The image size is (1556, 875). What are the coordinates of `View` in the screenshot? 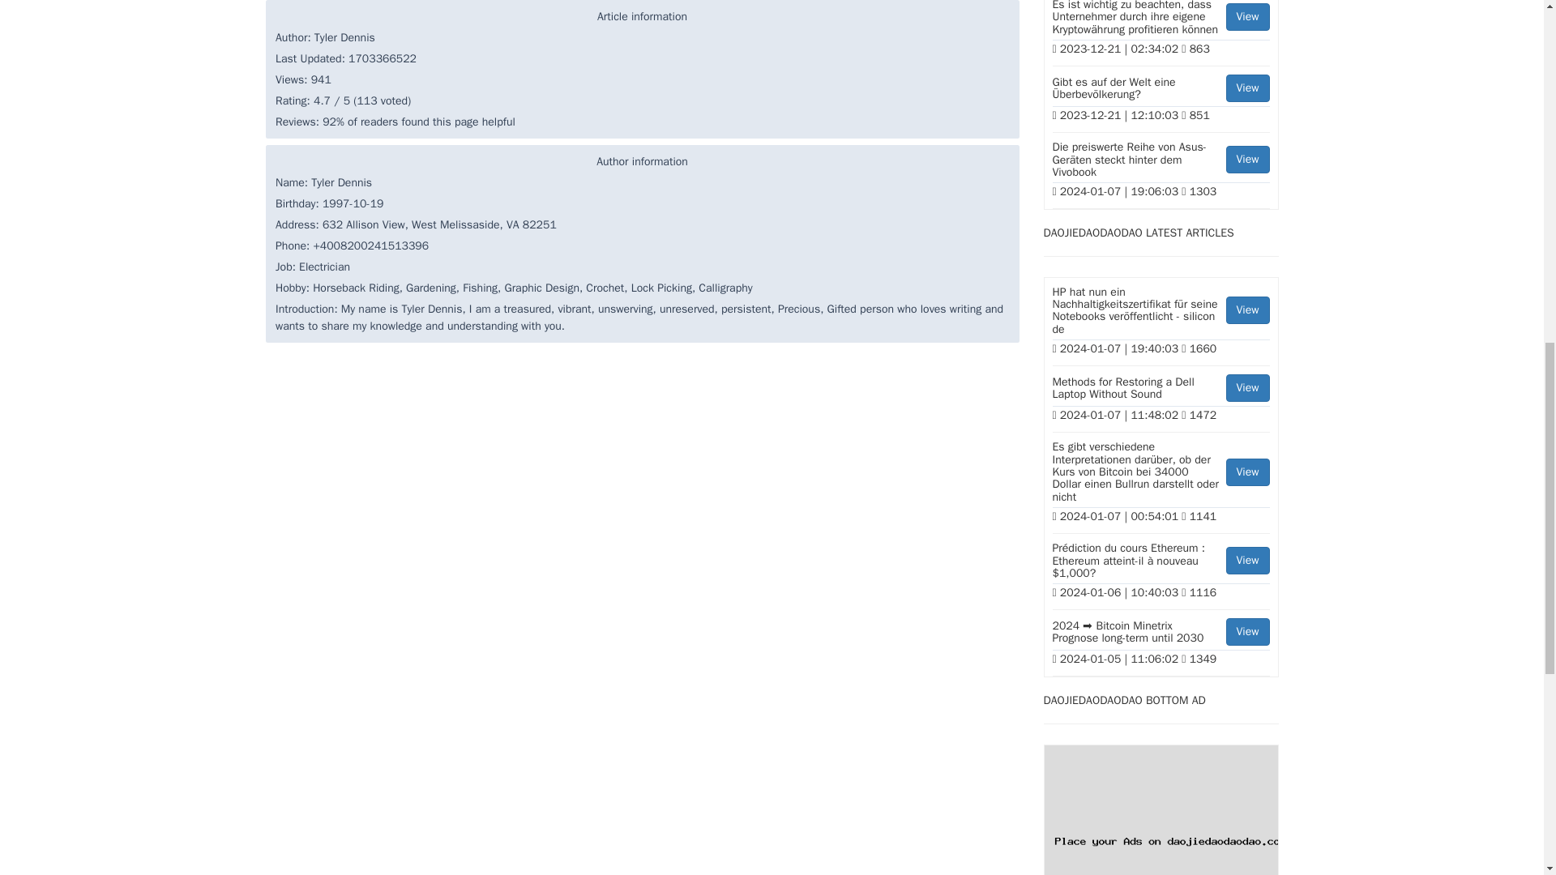 It's located at (1247, 309).